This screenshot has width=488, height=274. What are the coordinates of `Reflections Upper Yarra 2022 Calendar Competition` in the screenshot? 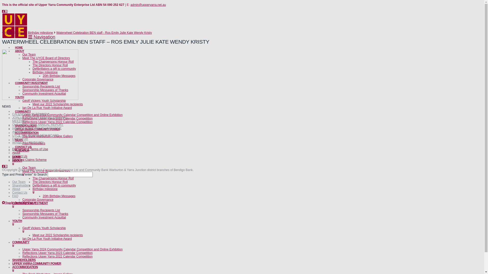 It's located at (57, 122).